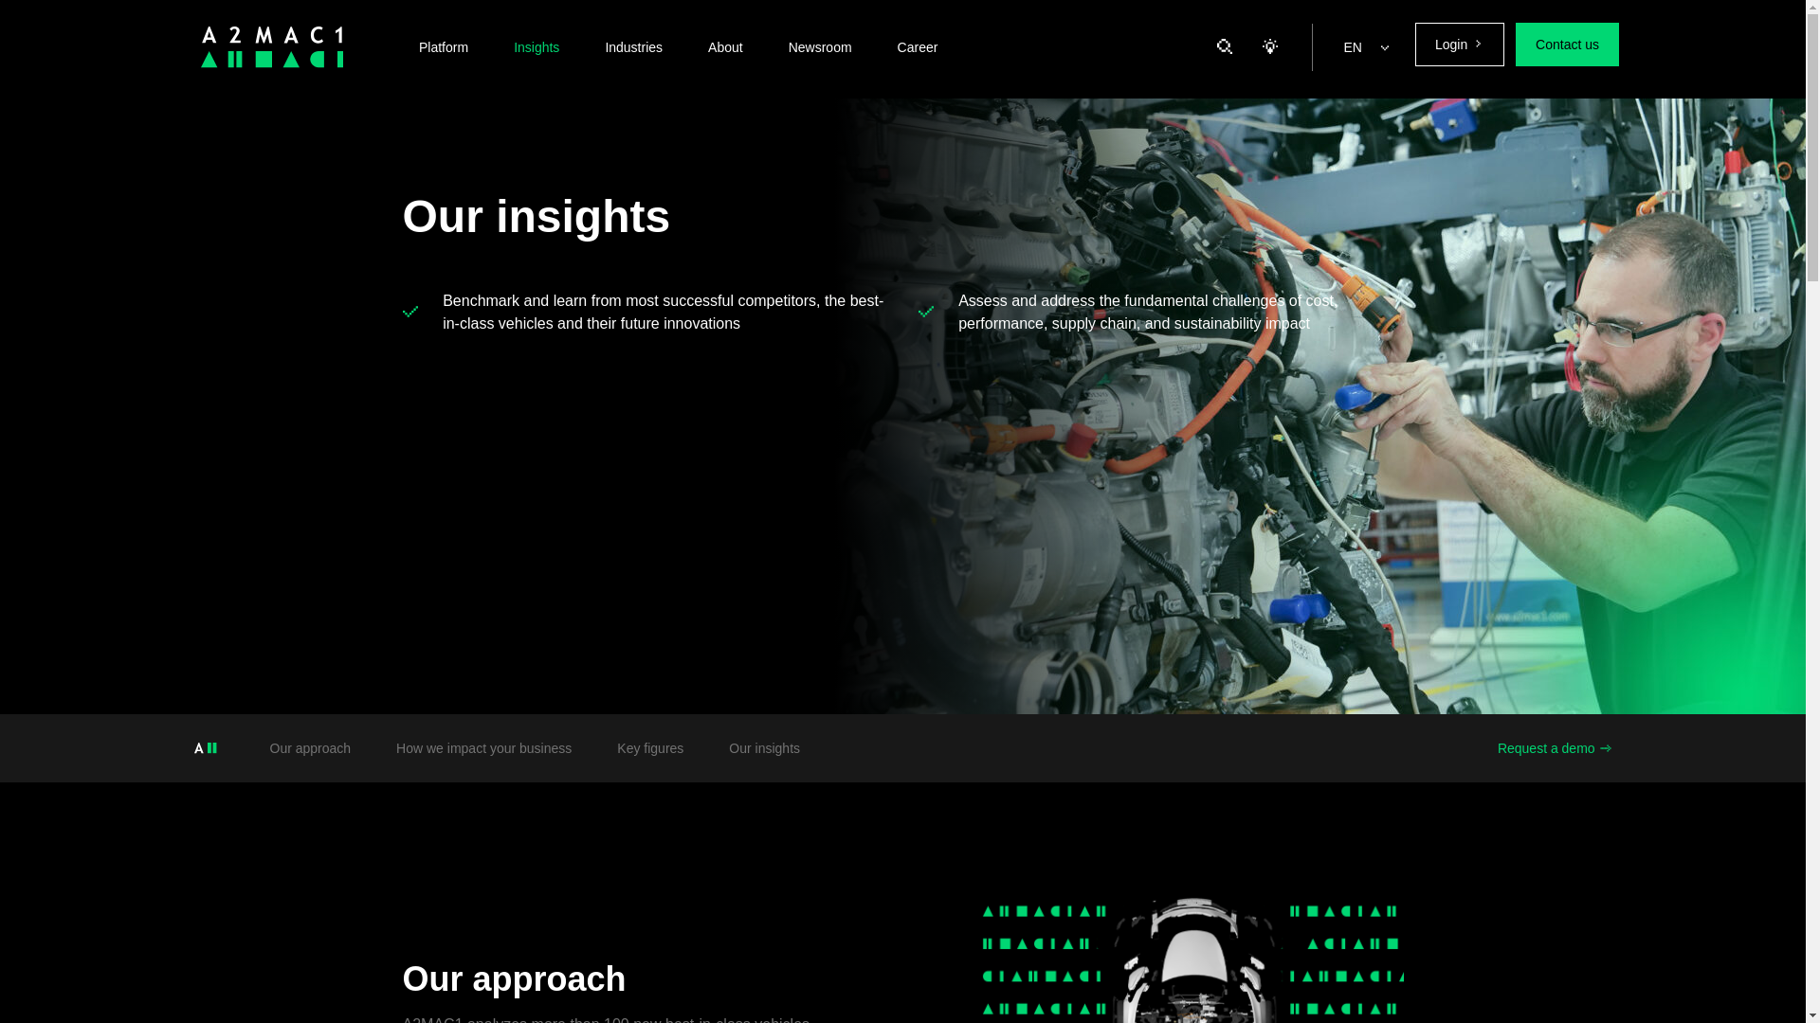  Describe the element at coordinates (1477, 43) in the screenshot. I see `caret-right icon` at that location.